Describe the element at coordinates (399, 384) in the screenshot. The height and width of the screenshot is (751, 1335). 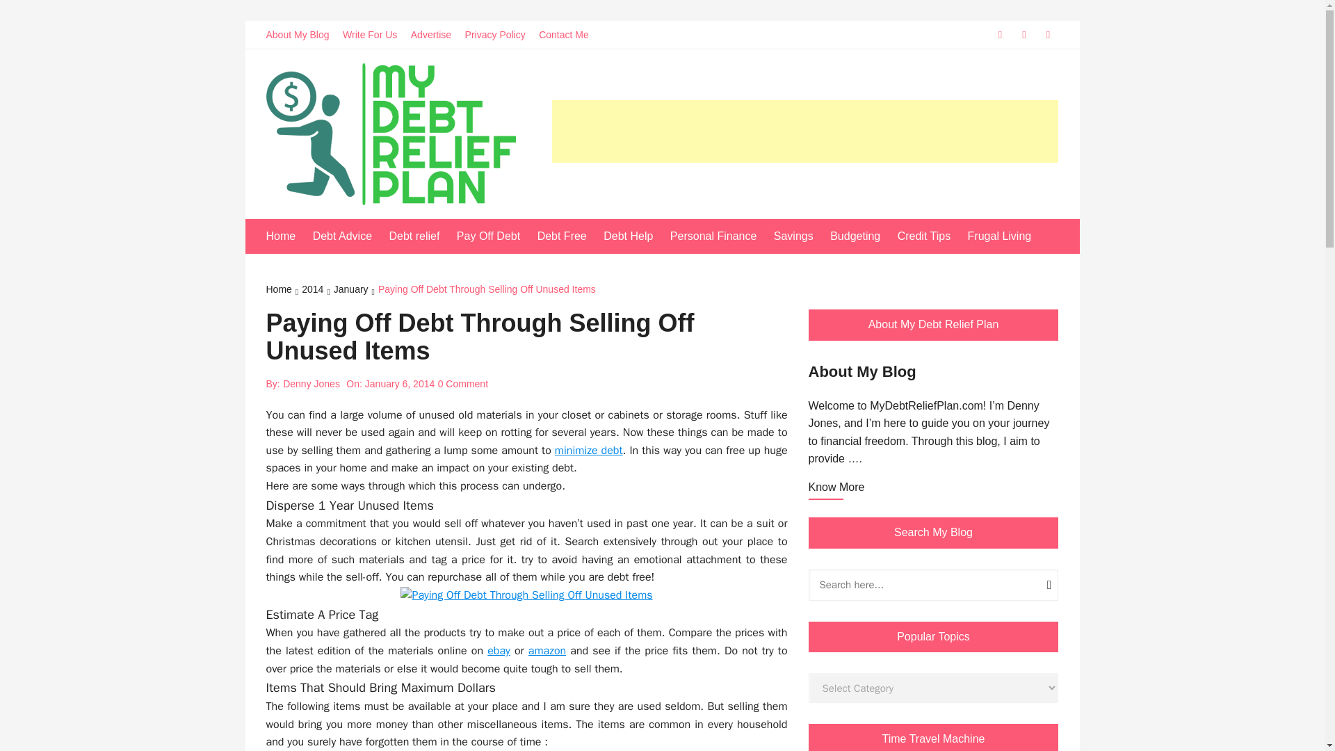
I see `January 6, 2014` at that location.